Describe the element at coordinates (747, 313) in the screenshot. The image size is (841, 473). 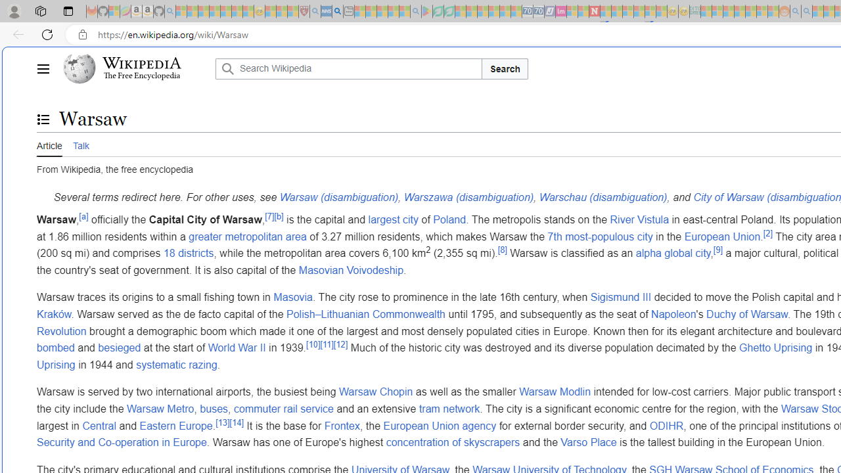
I see `Duchy of Warsaw` at that location.